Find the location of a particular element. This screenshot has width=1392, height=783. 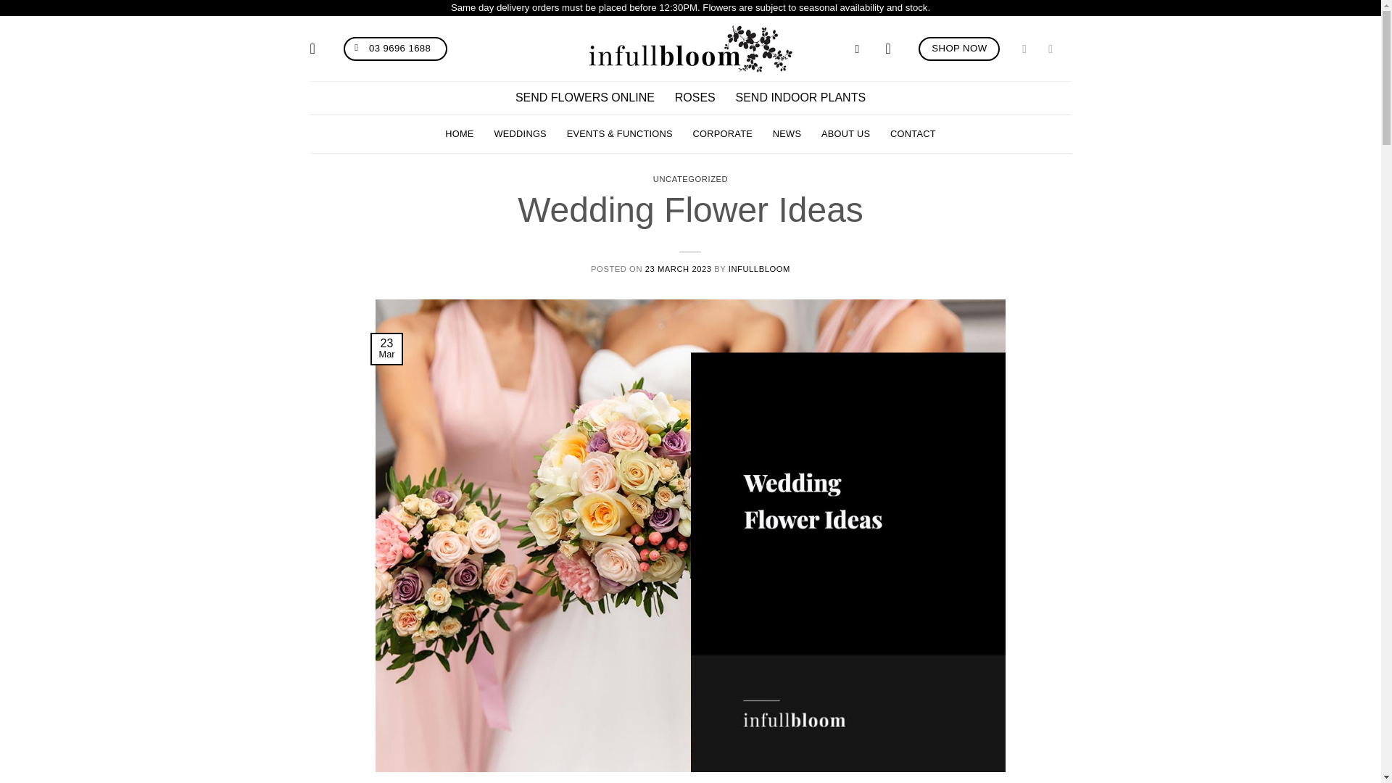

23 MARCH 2023 is located at coordinates (679, 268).